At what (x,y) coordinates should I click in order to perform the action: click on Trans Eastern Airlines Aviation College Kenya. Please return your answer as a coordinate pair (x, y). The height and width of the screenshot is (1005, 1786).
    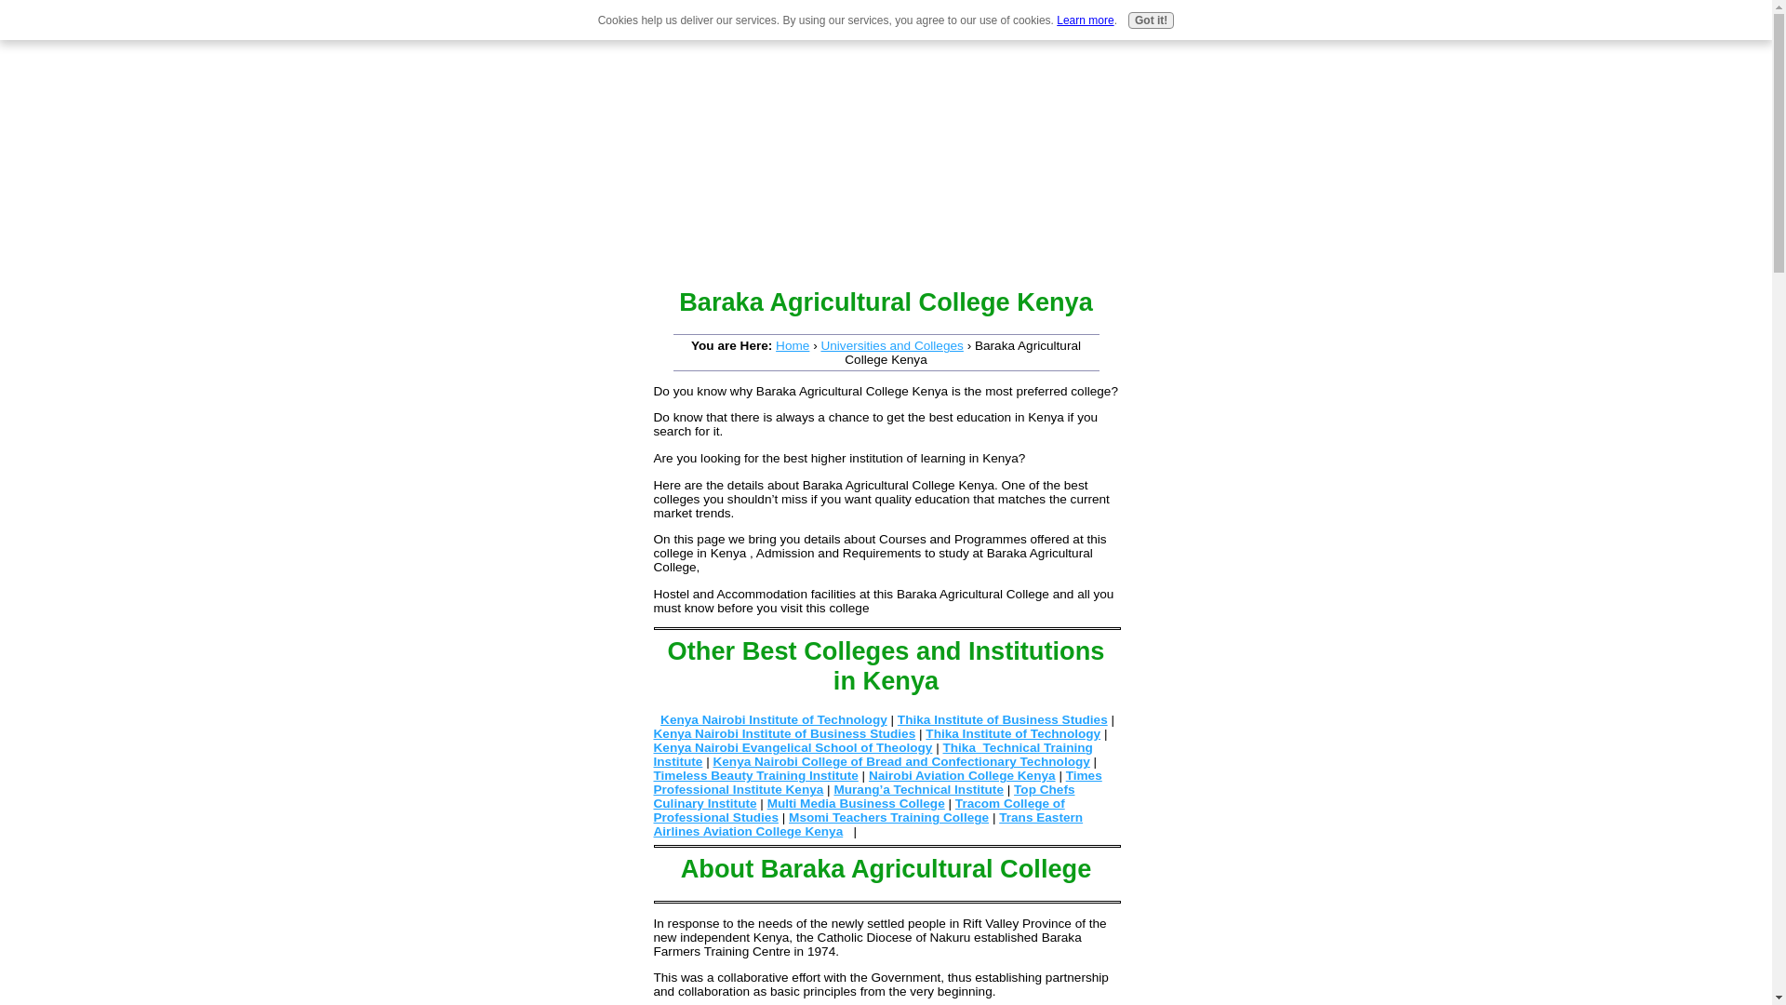
    Looking at the image, I should click on (867, 824).